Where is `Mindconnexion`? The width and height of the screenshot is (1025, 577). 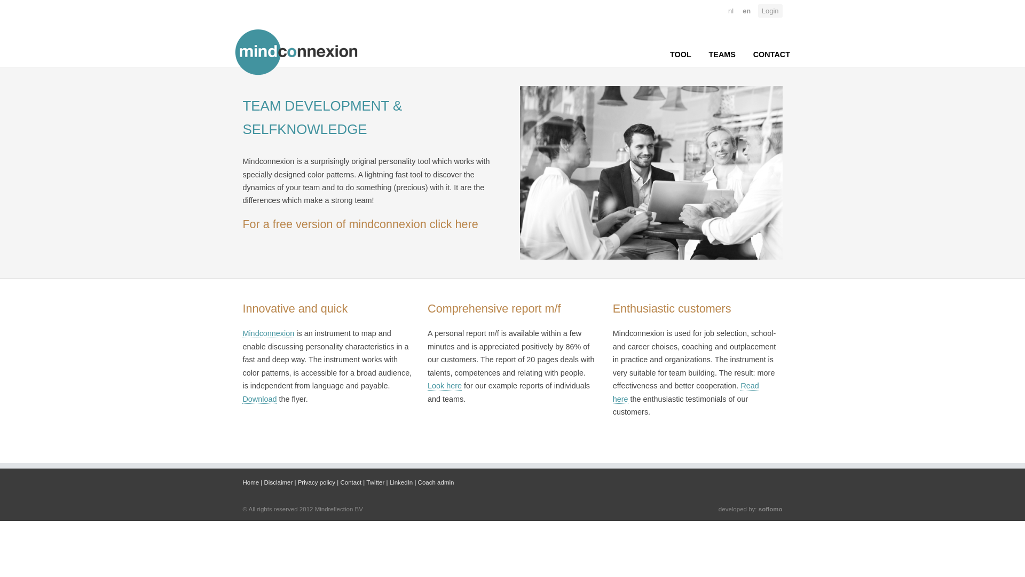 Mindconnexion is located at coordinates (298, 52).